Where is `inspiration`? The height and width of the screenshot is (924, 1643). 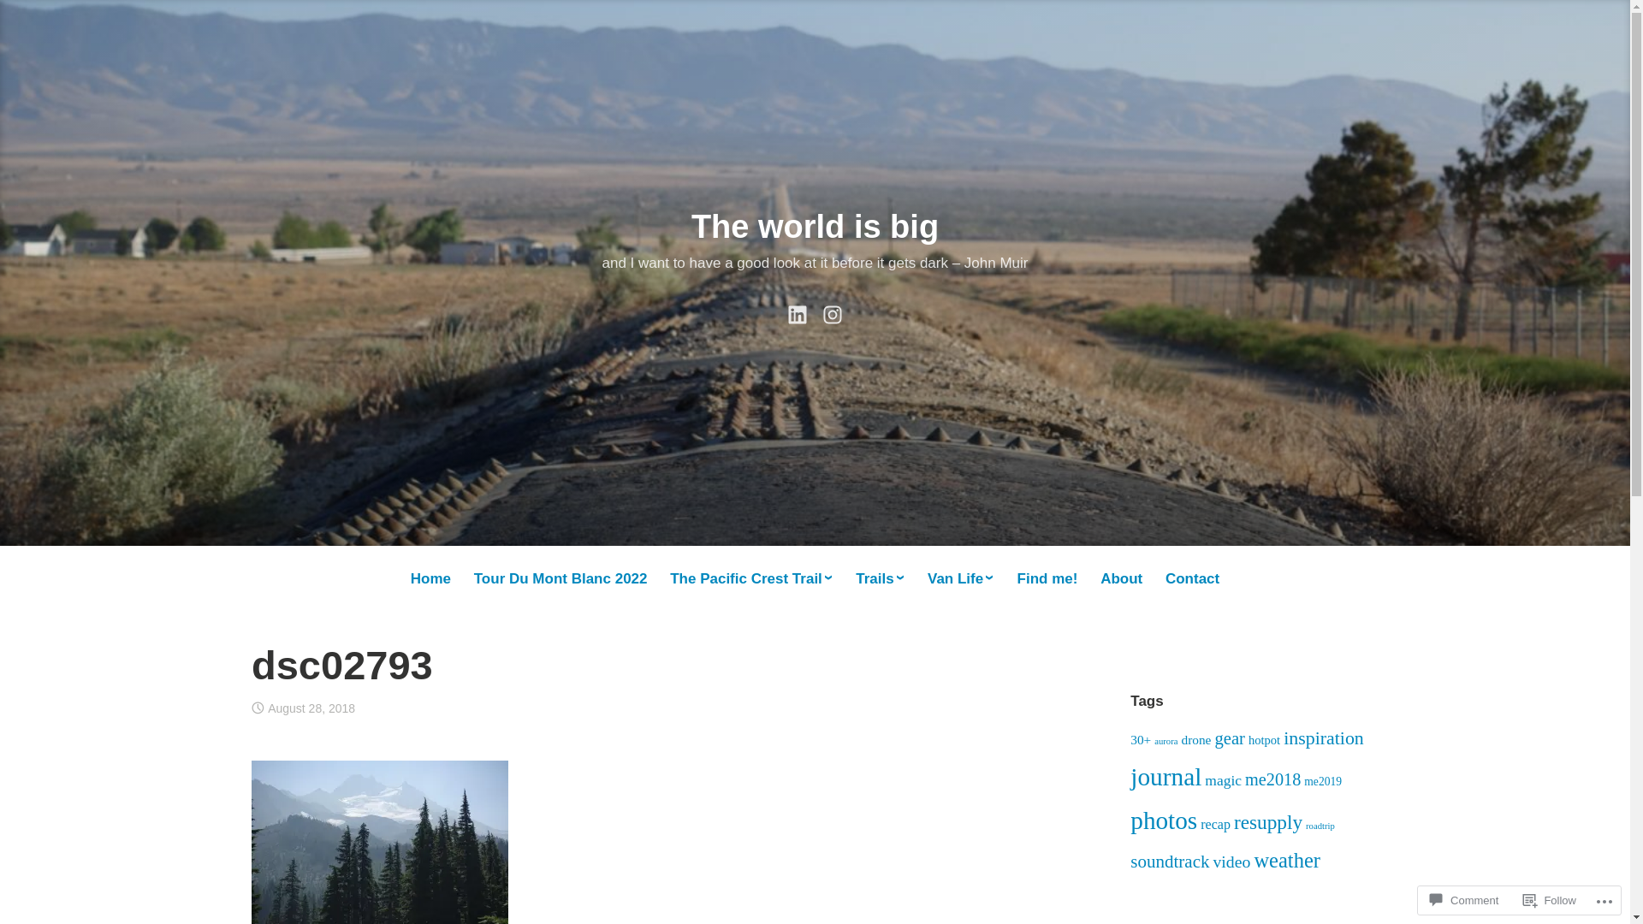 inspiration is located at coordinates (1324, 737).